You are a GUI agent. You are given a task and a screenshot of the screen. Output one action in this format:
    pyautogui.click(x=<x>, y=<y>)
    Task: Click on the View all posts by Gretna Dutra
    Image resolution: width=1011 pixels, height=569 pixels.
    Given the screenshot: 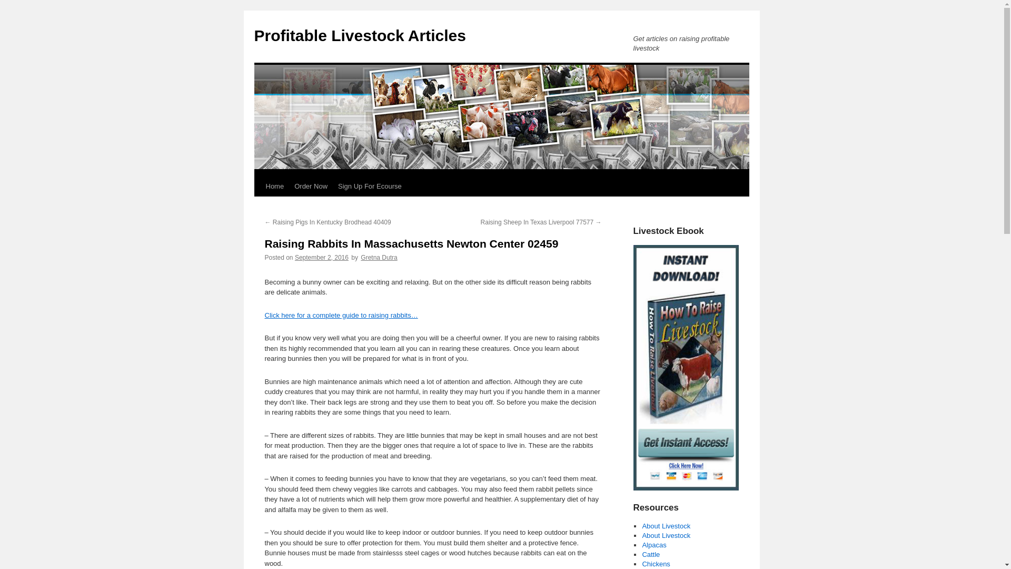 What is the action you would take?
    pyautogui.click(x=379, y=257)
    